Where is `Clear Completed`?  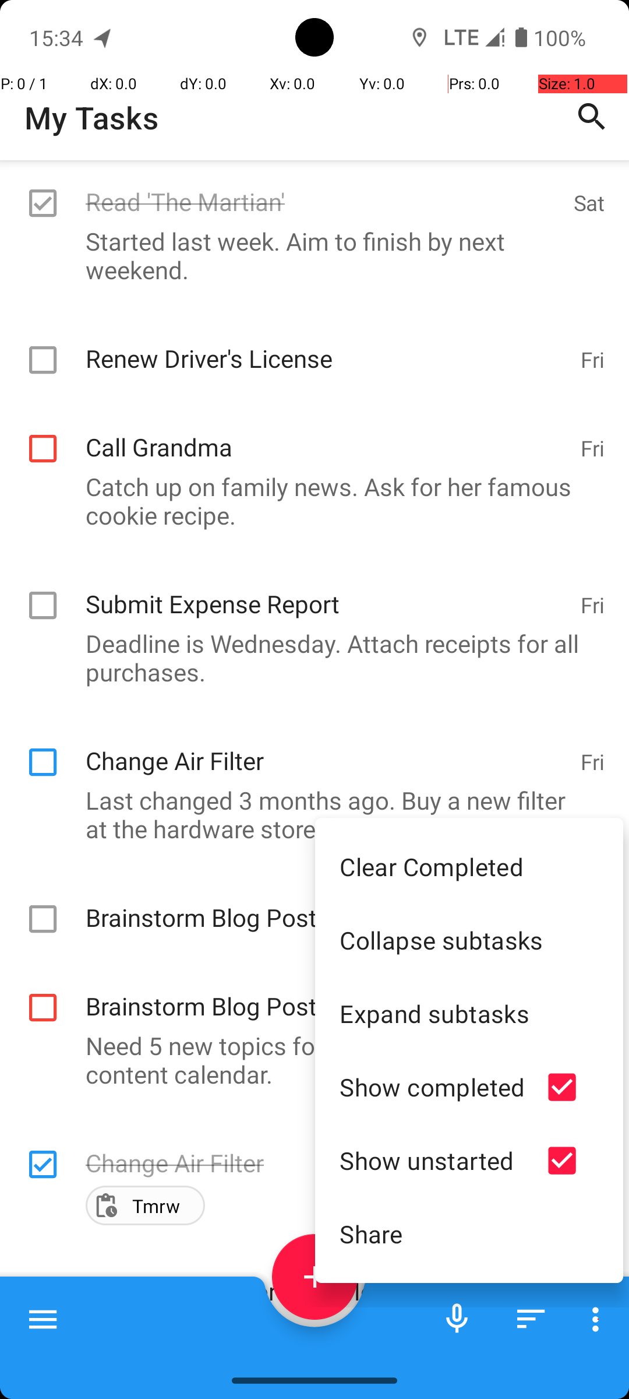
Clear Completed is located at coordinates (469, 866).